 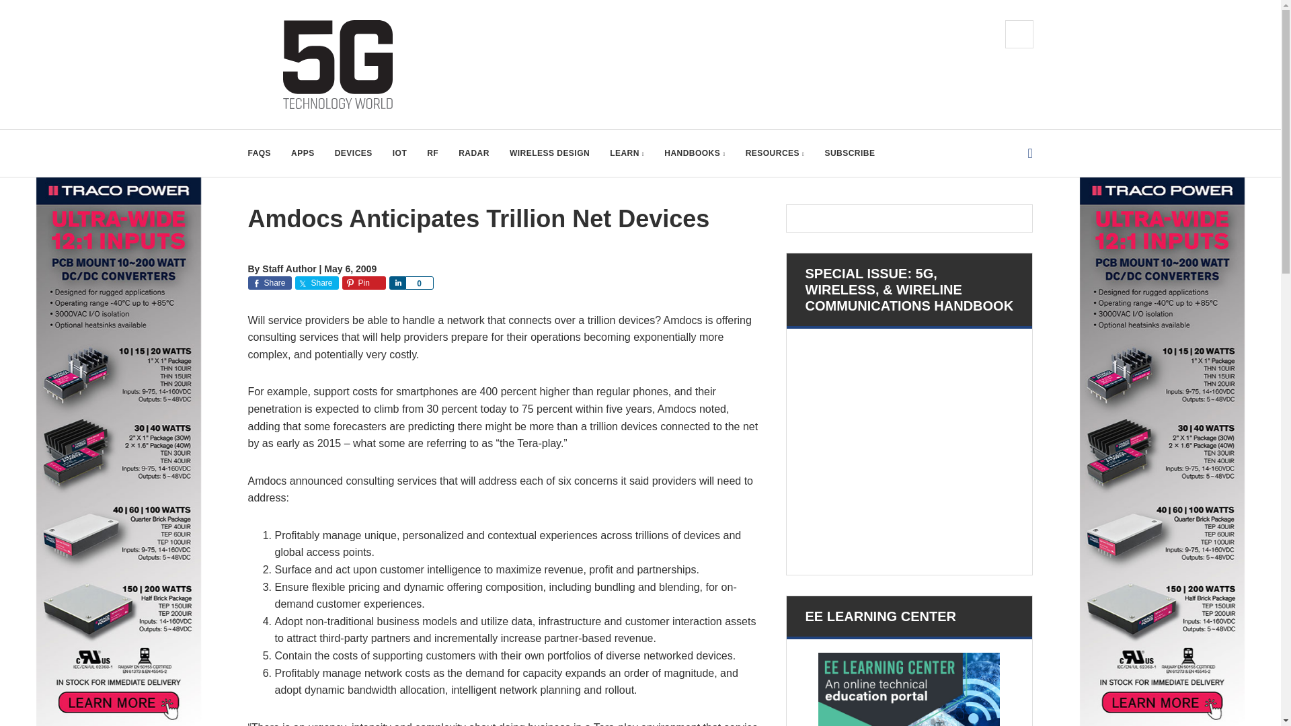 What do you see at coordinates (550, 153) in the screenshot?
I see `WIRELESS DESIGN` at bounding box center [550, 153].